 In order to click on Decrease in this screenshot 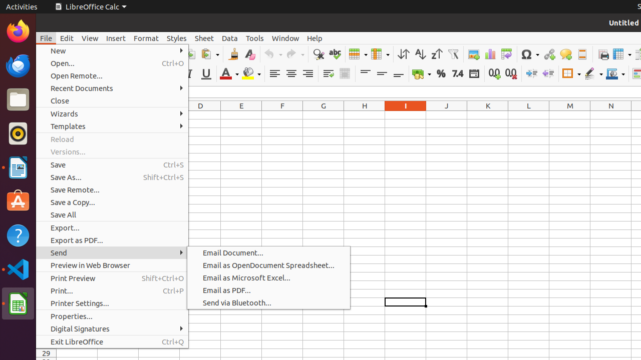, I will do `click(548, 74)`.